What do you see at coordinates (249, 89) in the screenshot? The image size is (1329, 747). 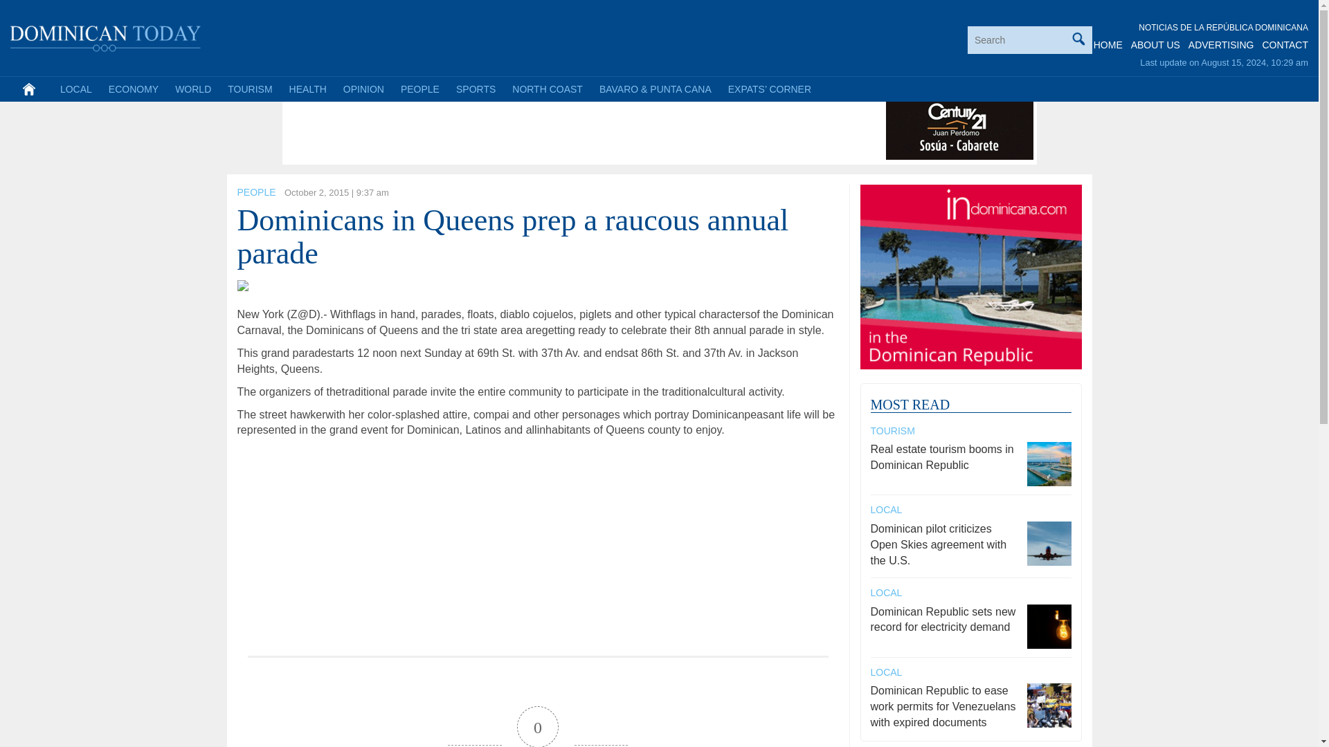 I see `TOURISM` at bounding box center [249, 89].